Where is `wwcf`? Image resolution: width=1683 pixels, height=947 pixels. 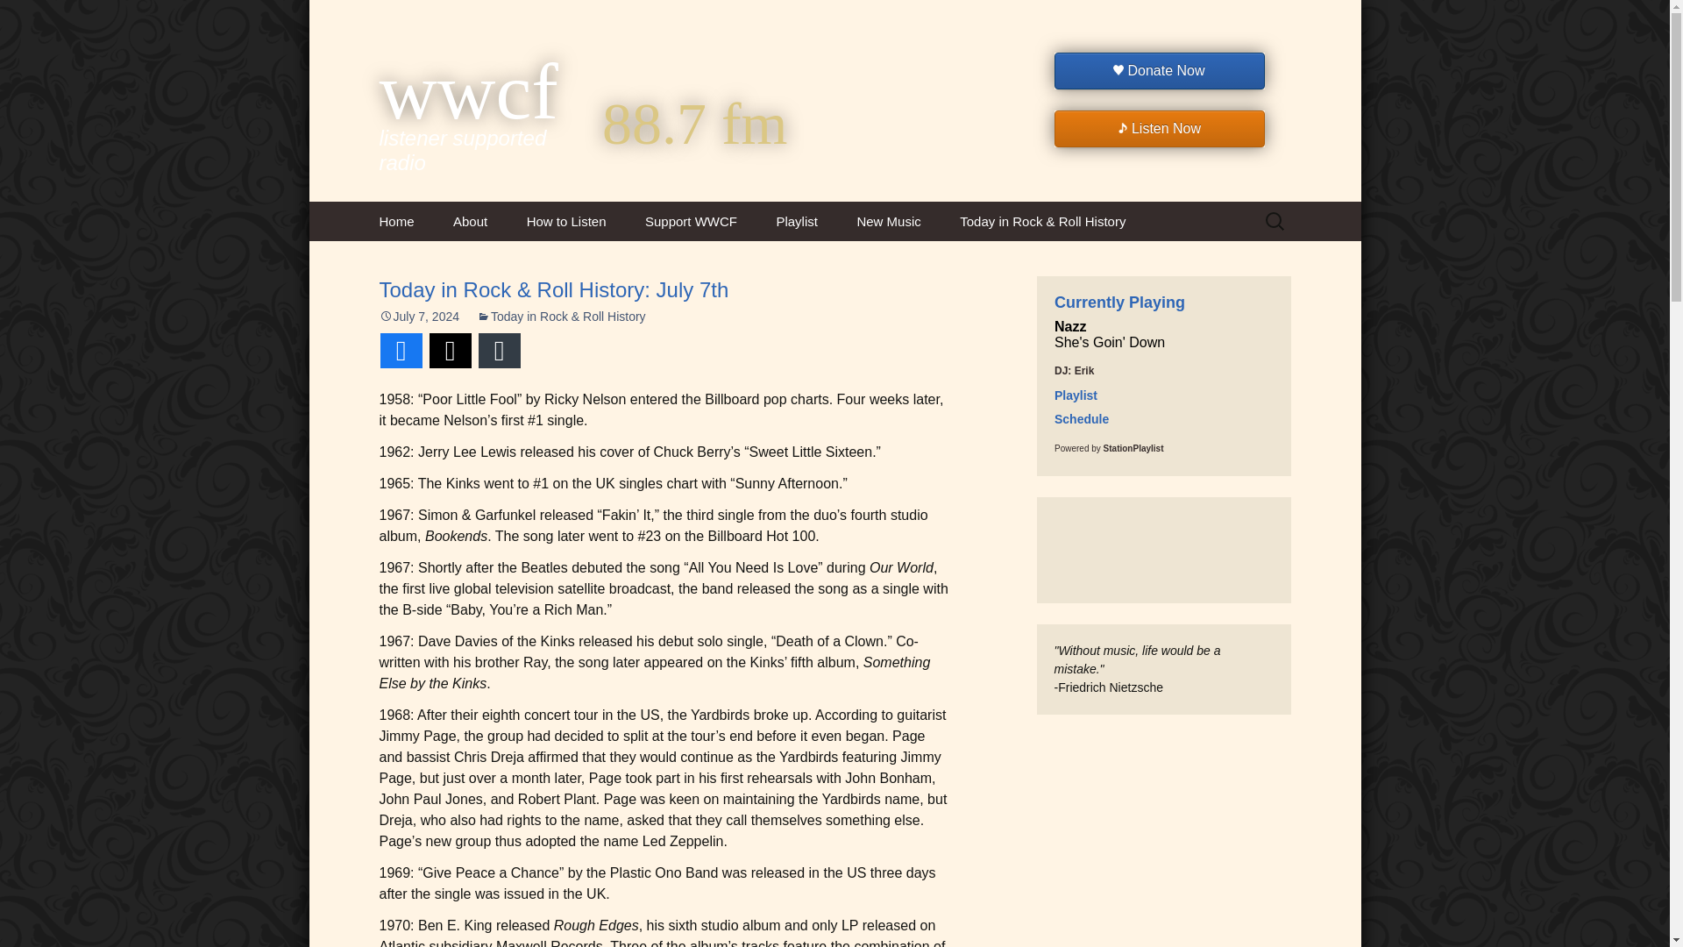
wwcf is located at coordinates (487, 88).